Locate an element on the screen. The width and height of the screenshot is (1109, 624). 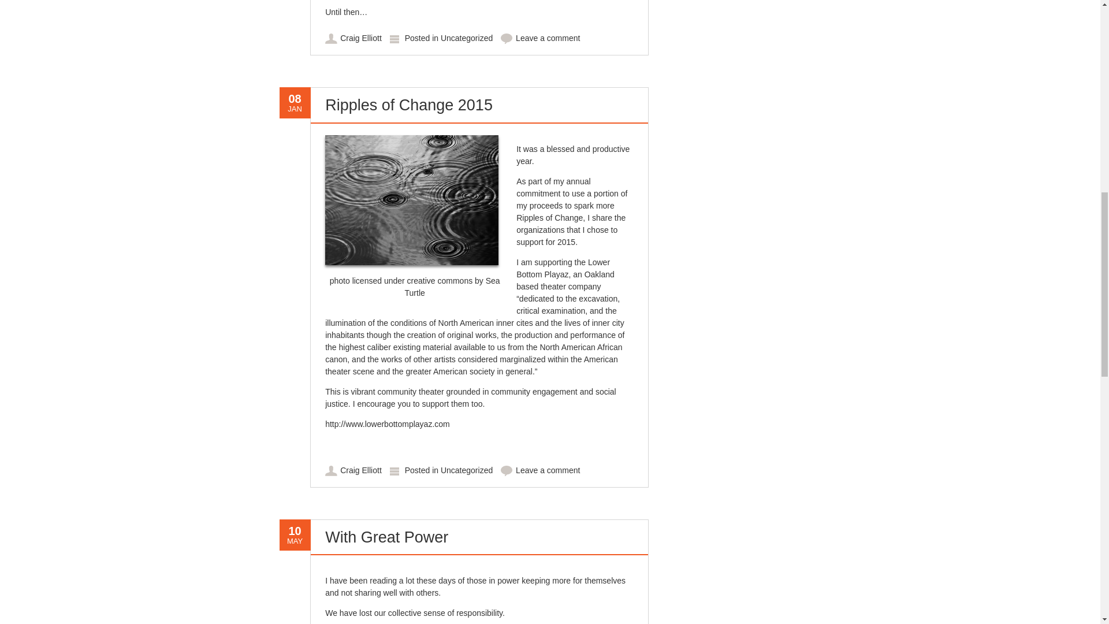
Permalink to With Great Power is located at coordinates (386, 537).